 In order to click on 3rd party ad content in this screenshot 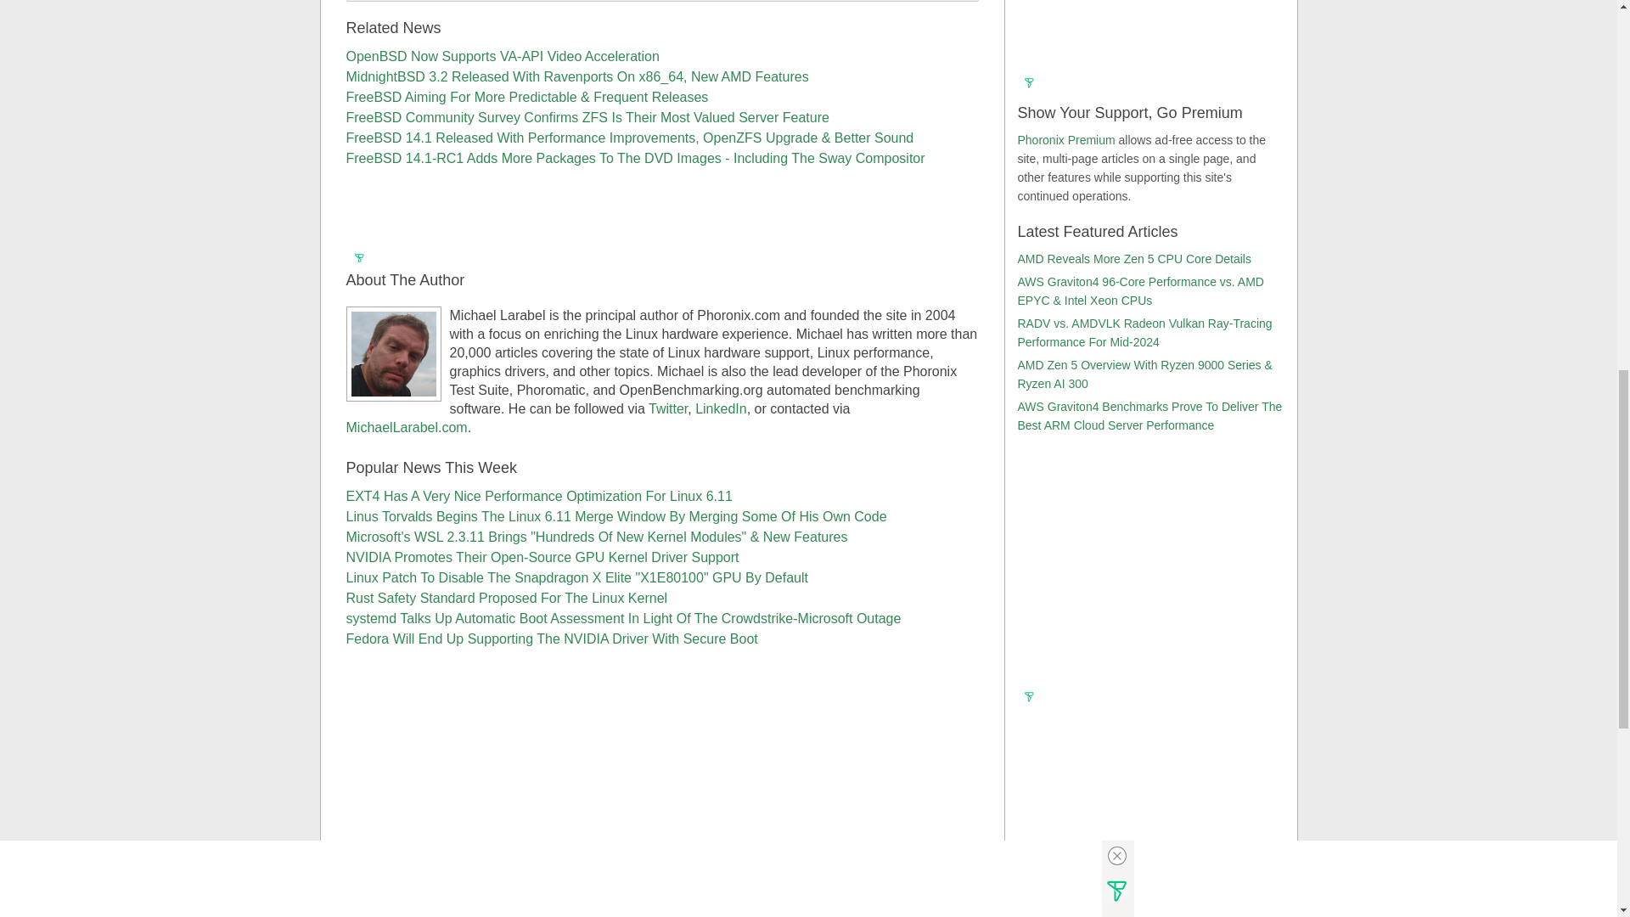, I will do `click(1149, 819)`.